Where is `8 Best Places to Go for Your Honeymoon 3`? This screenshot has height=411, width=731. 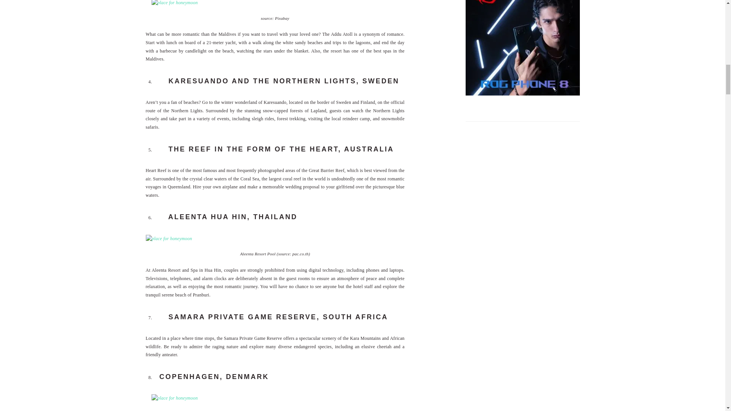 8 Best Places to Go for Your Honeymoon 3 is located at coordinates (174, 4).